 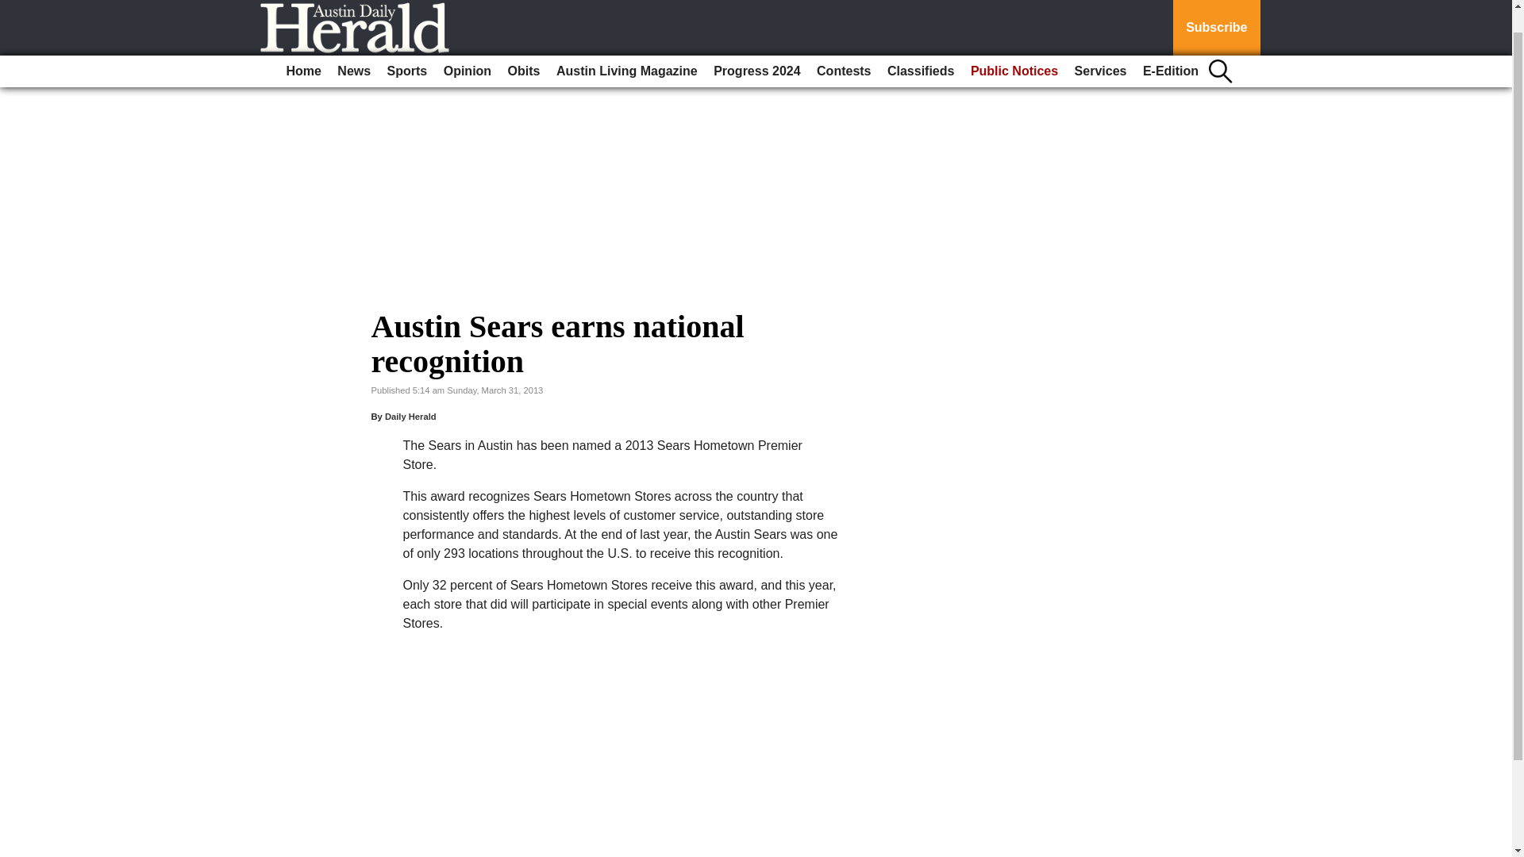 I want to click on Obits, so click(x=524, y=46).